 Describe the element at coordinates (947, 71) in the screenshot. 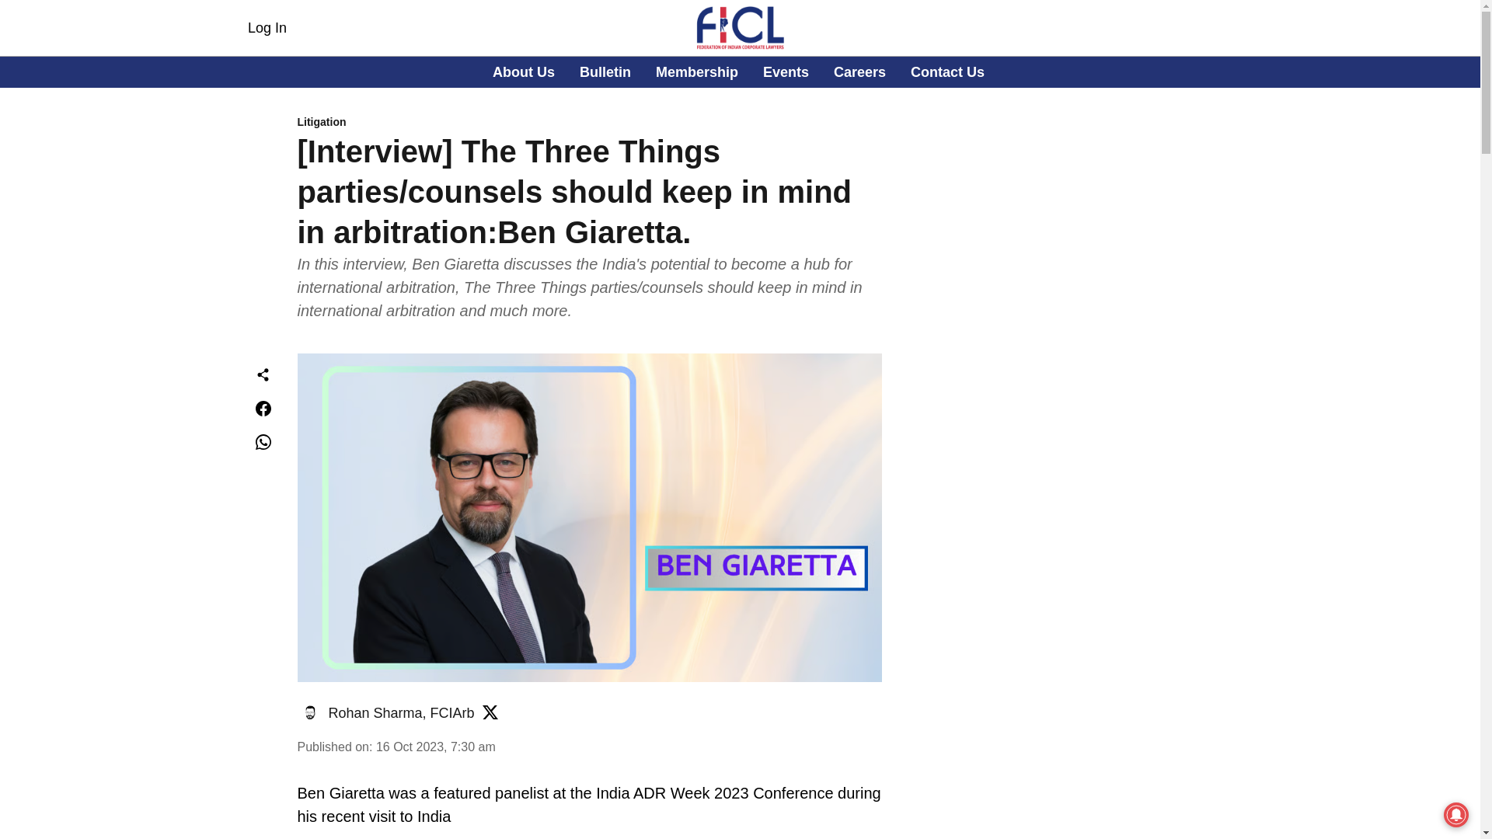

I see `About Us` at that location.